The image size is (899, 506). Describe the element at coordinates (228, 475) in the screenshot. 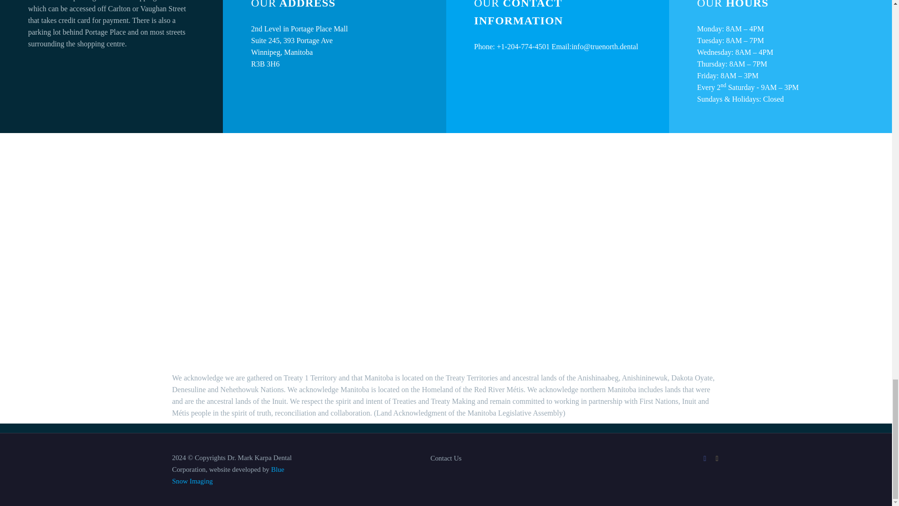

I see `Blue Snow Imaging` at that location.